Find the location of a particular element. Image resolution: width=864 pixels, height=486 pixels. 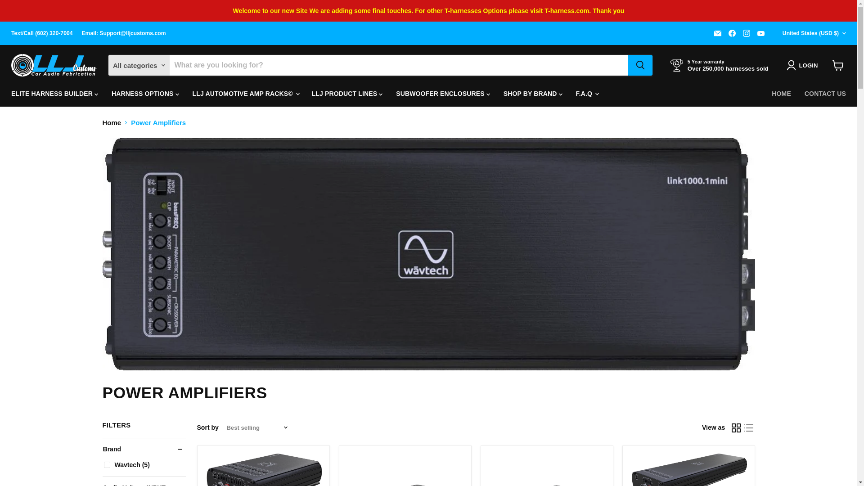

Find us on Instagram is located at coordinates (746, 33).